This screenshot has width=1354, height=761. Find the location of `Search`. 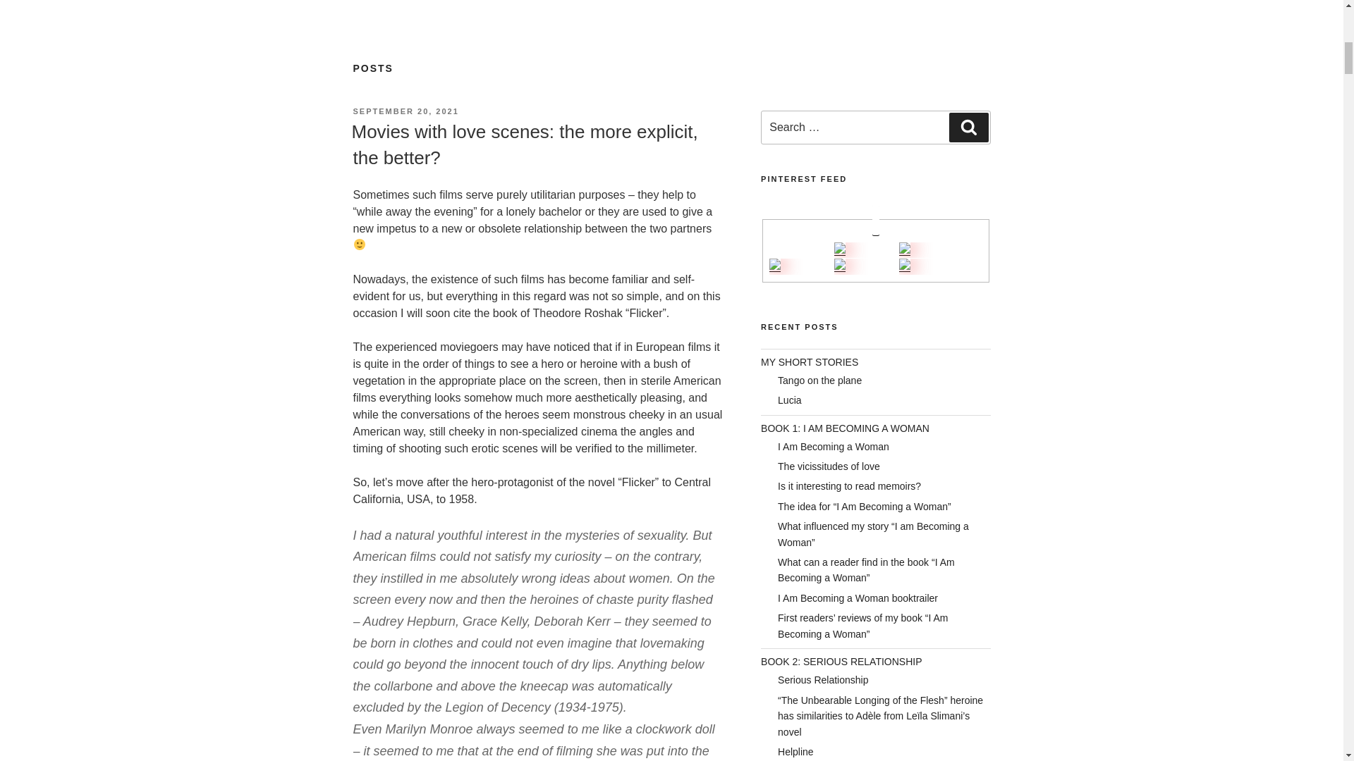

Search is located at coordinates (968, 127).